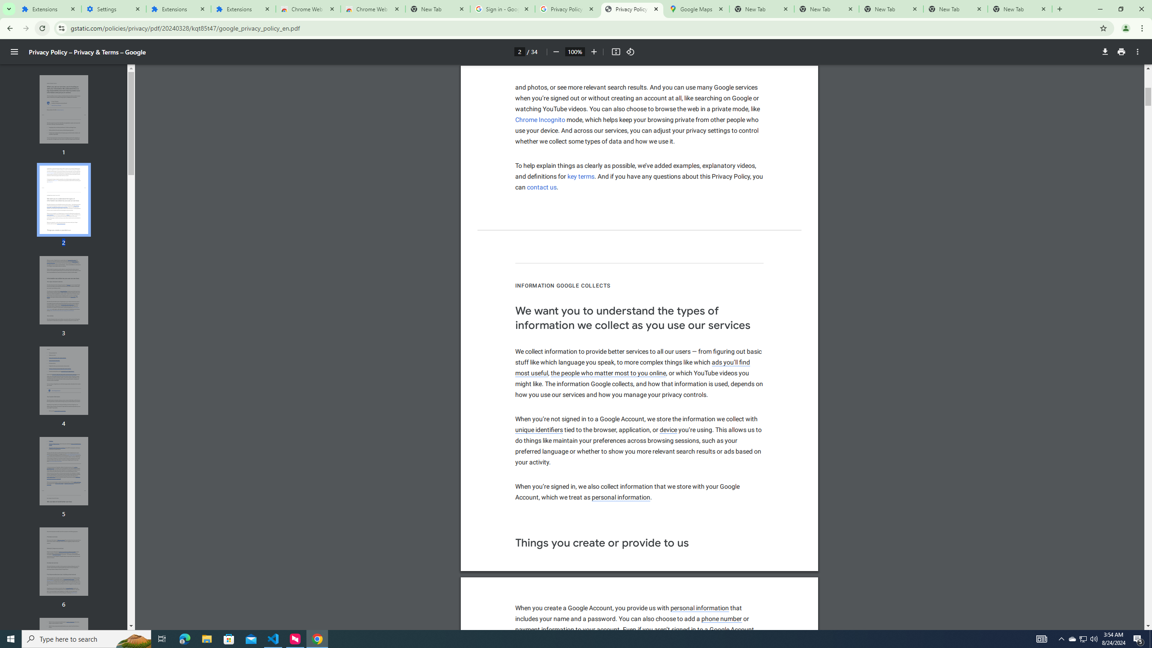 The width and height of the screenshot is (1152, 648). I want to click on Thumbnail for page 7, so click(64, 652).